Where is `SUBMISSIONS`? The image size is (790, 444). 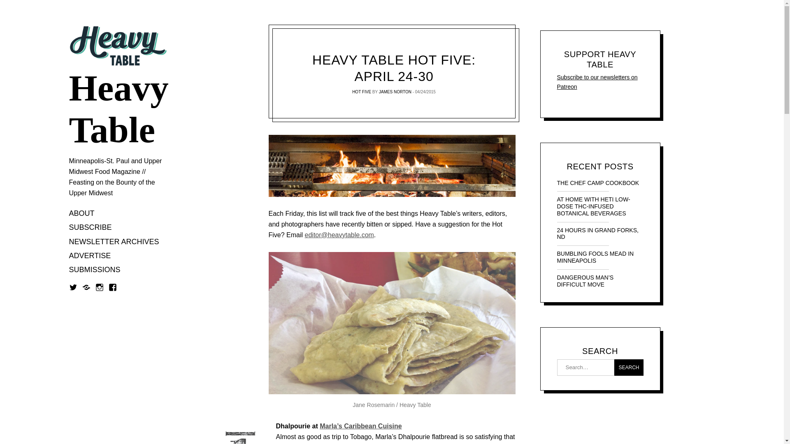
SUBMISSIONS is located at coordinates (95, 271).